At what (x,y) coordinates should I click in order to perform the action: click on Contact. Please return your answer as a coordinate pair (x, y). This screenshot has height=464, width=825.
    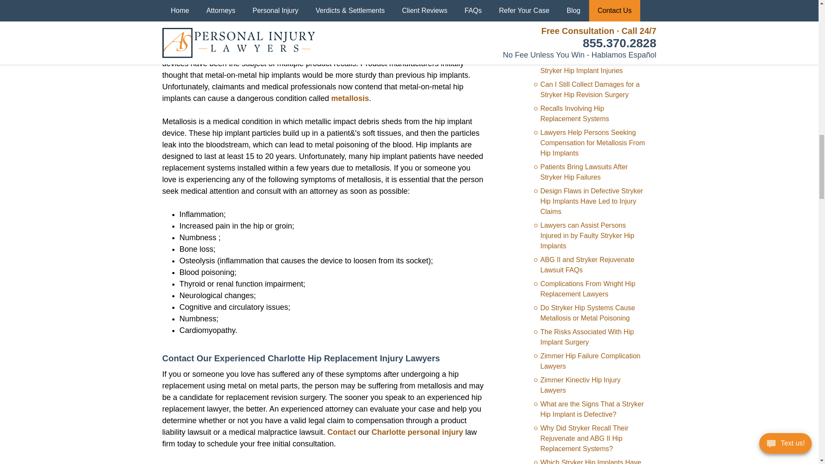
    Looking at the image, I should click on (342, 432).